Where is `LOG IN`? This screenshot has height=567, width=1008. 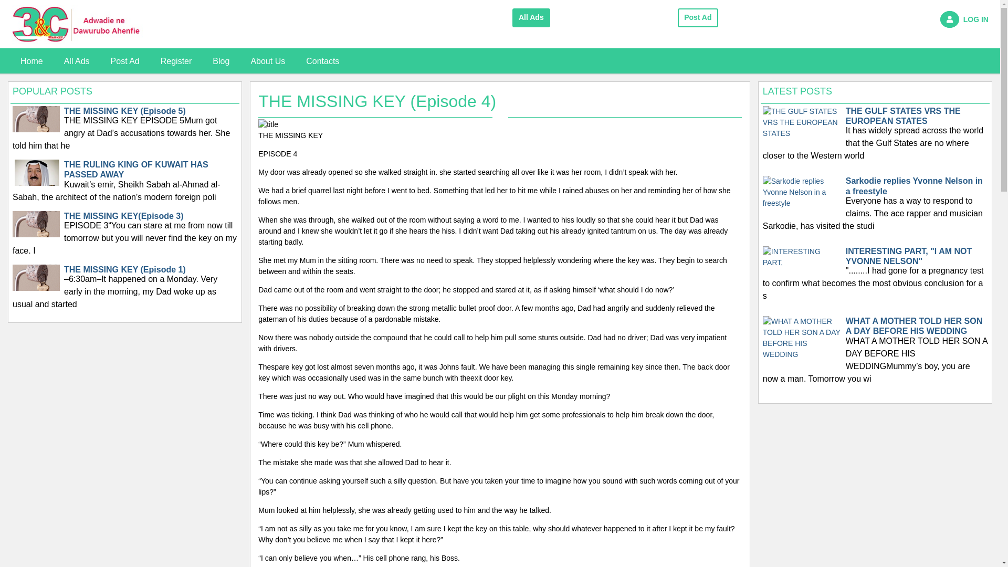 LOG IN is located at coordinates (913, 20).